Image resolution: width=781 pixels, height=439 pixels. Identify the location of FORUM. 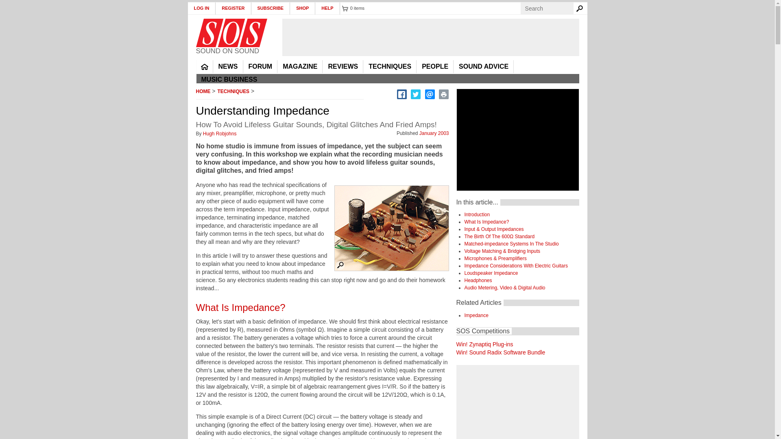
(260, 67).